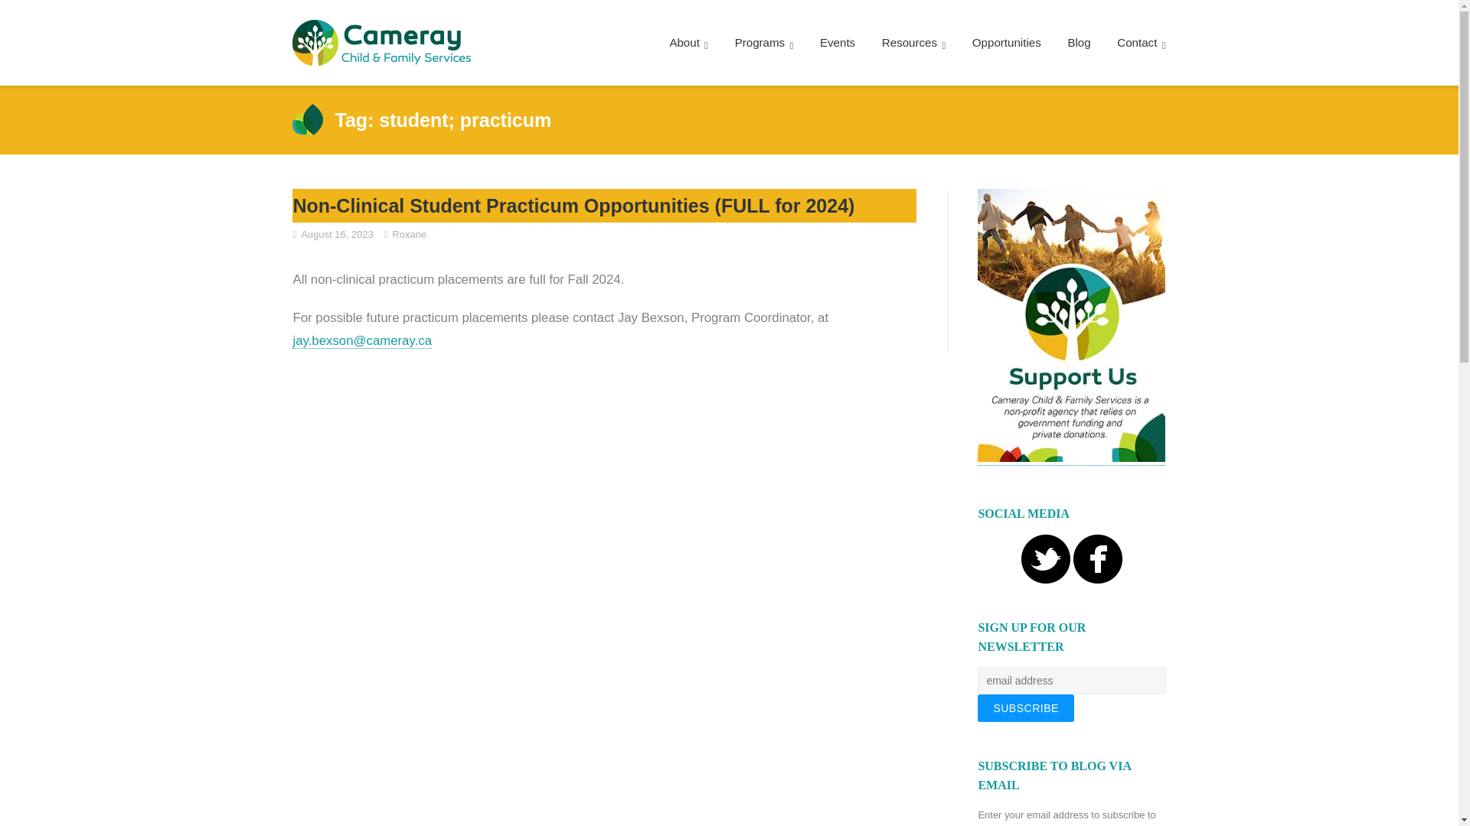 This screenshot has height=826, width=1470. Describe the element at coordinates (1006, 43) in the screenshot. I see `Opportunities` at that location.